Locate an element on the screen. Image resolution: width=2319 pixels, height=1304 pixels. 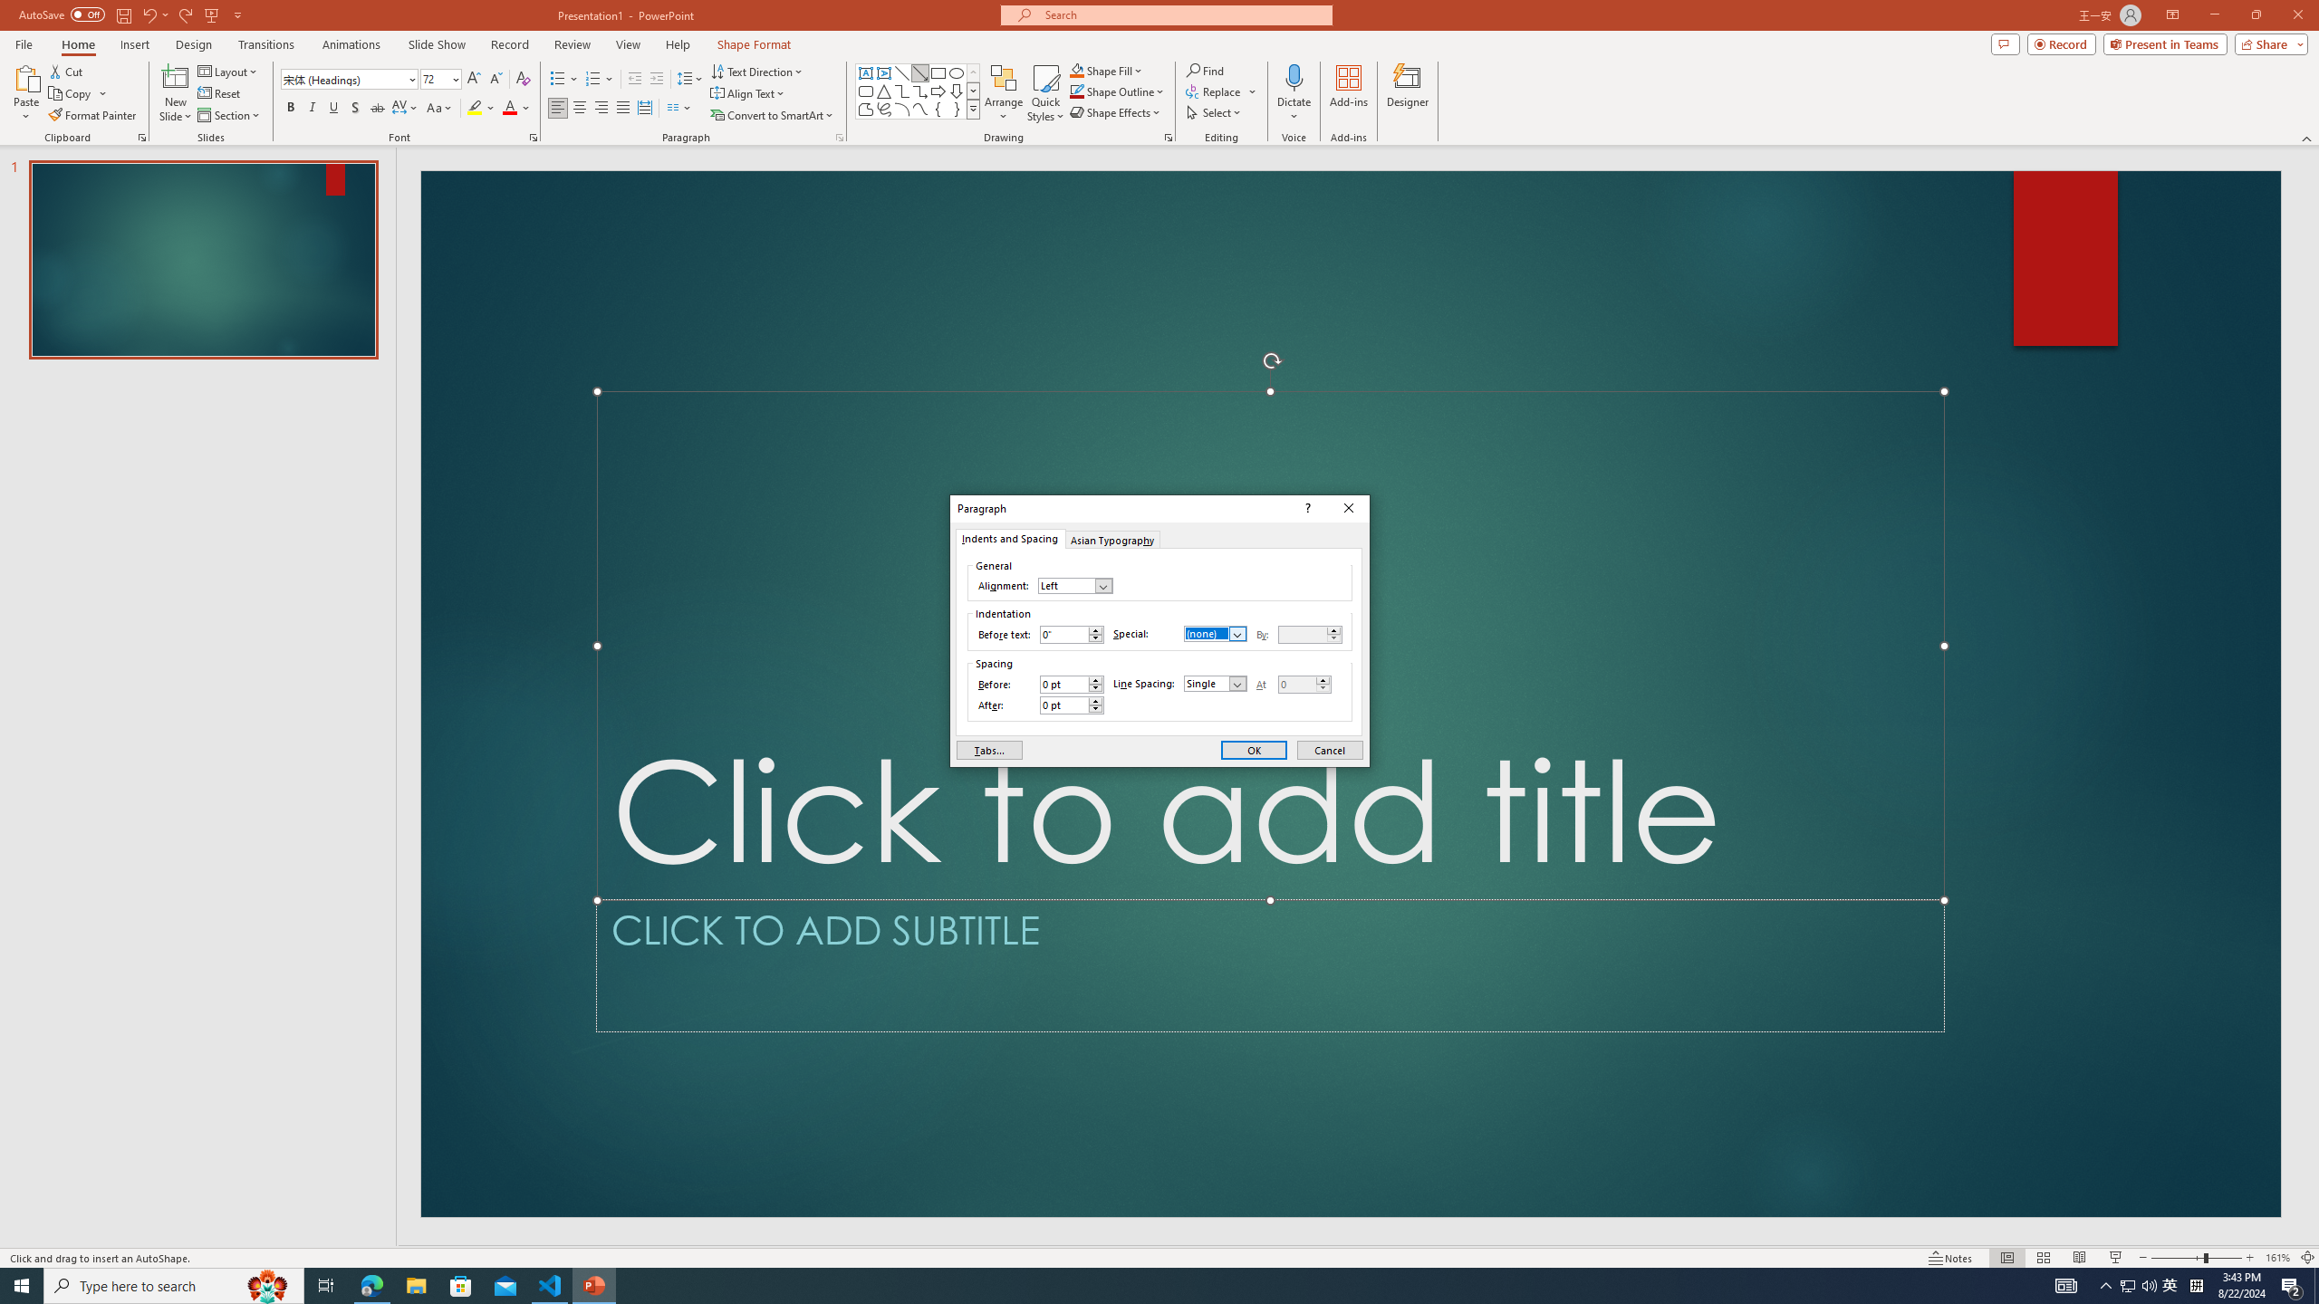
Font Color Red is located at coordinates (509, 109).